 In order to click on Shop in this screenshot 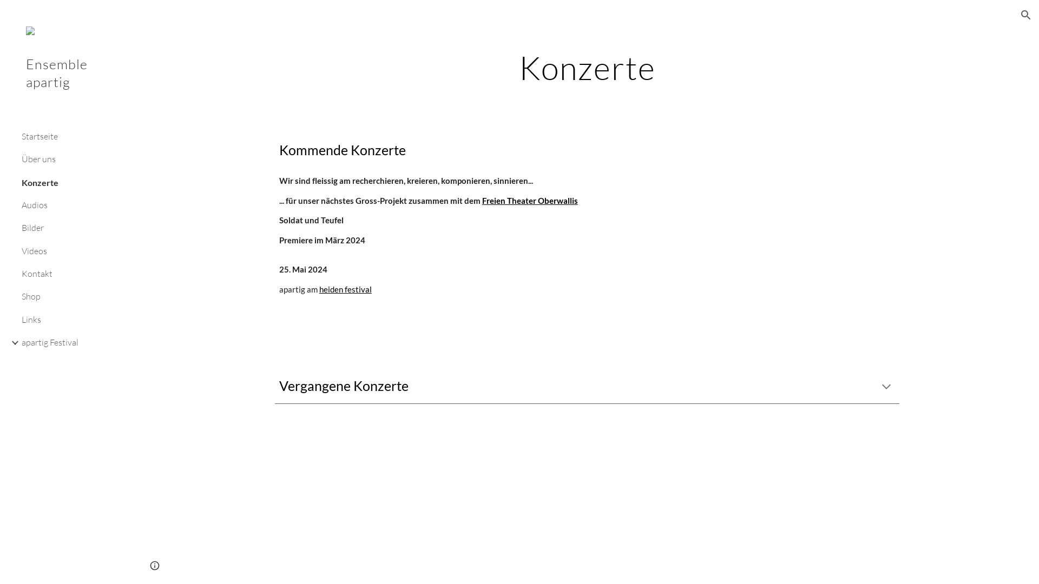, I will do `click(74, 297)`.